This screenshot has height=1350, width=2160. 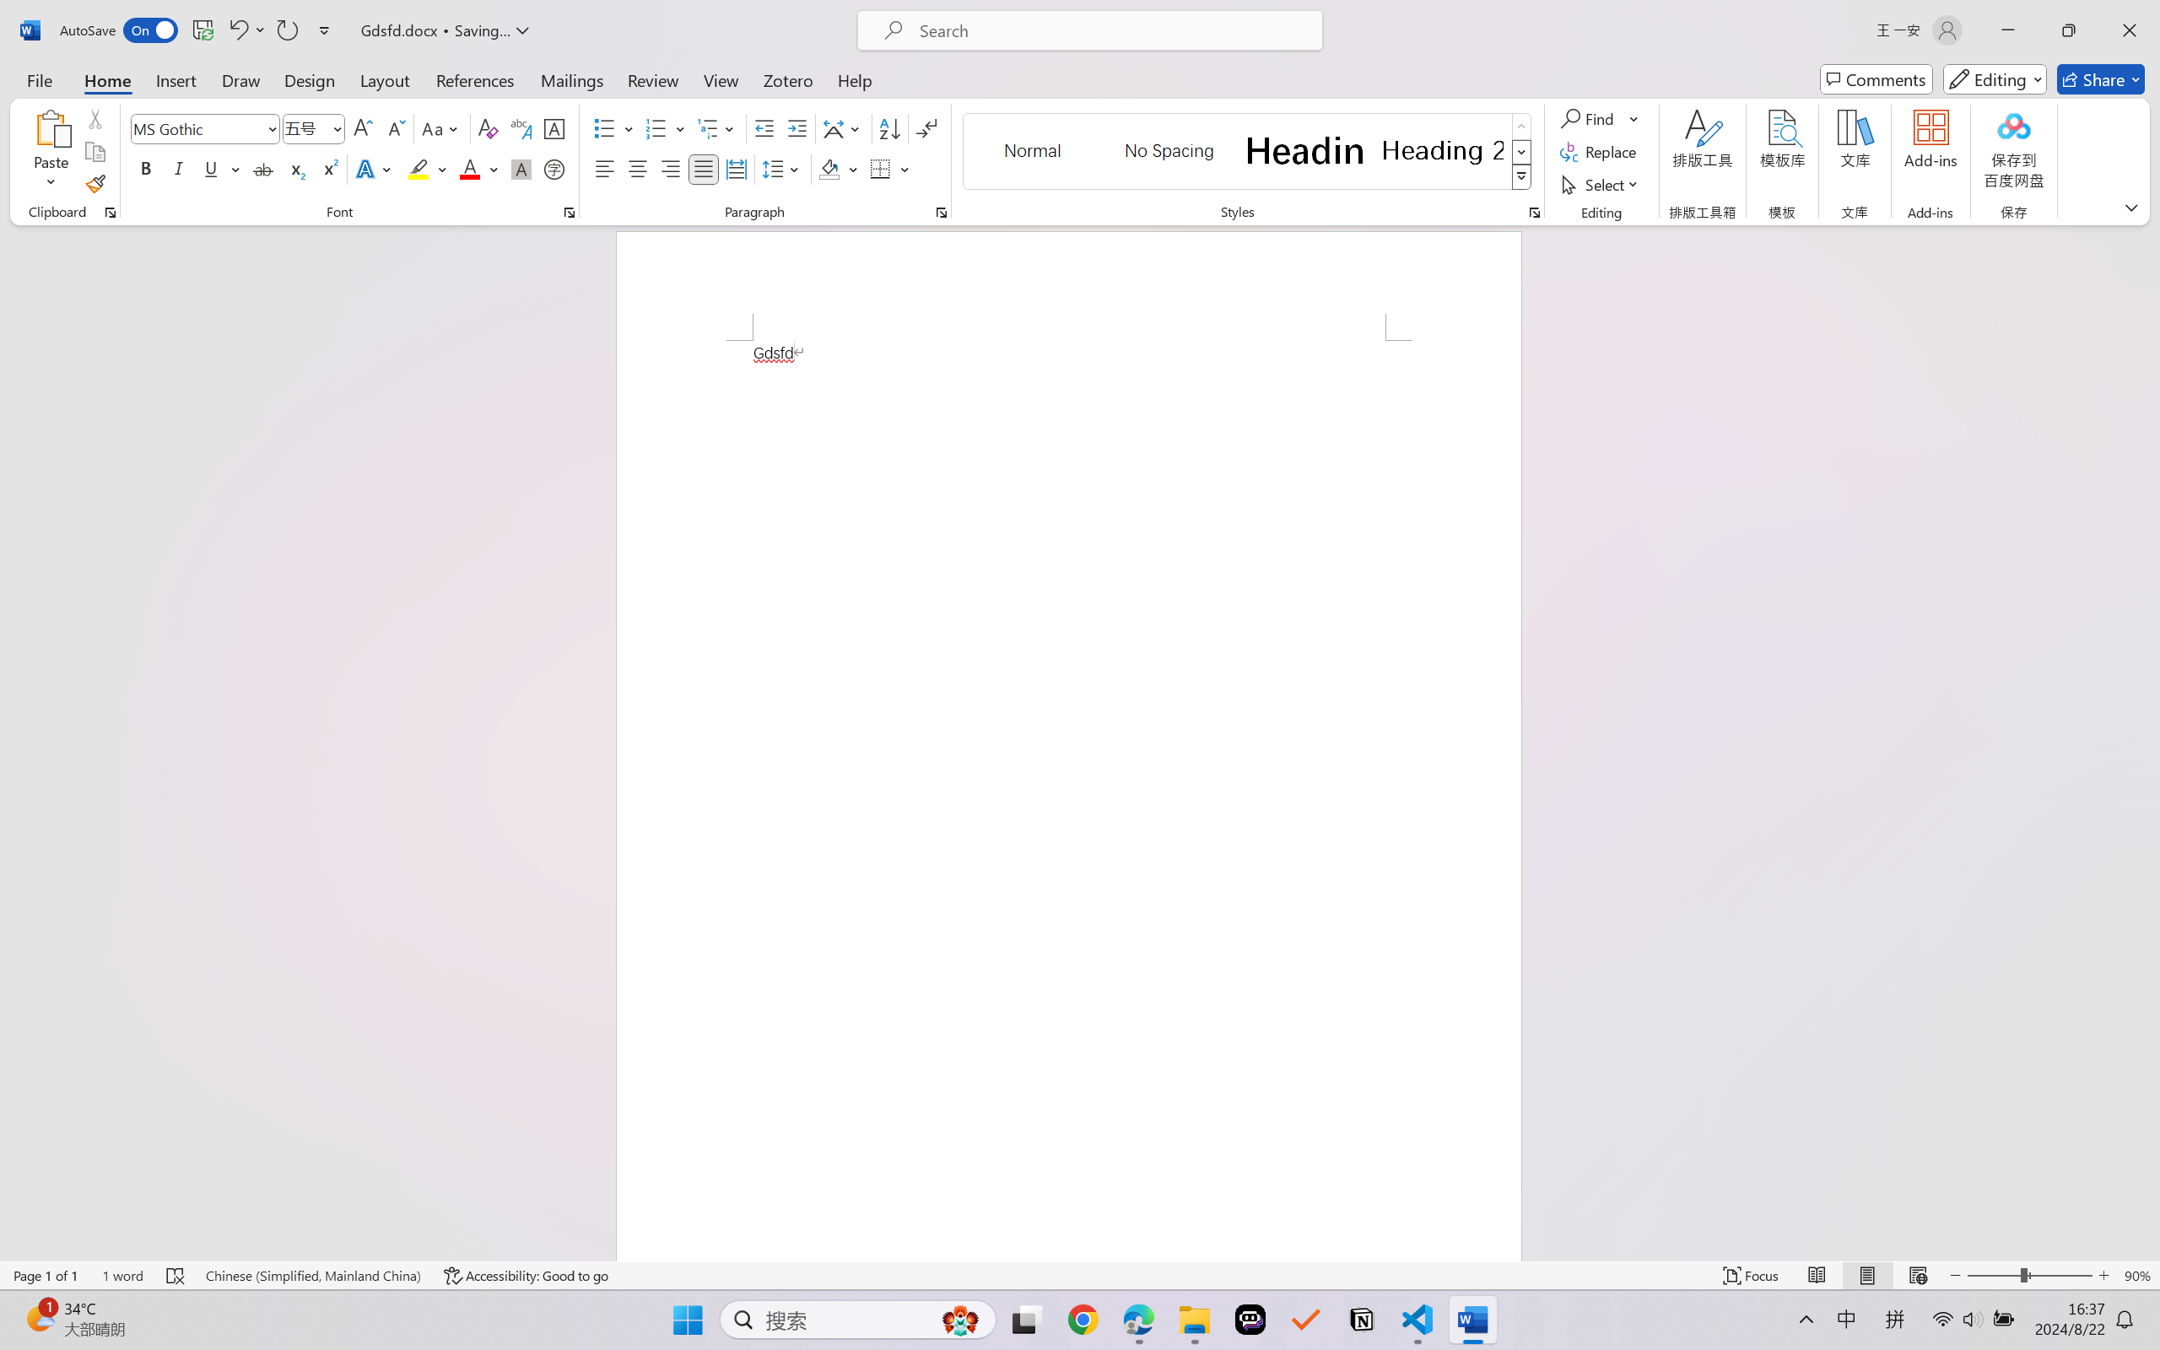 What do you see at coordinates (637, 169) in the screenshot?
I see `Center` at bounding box center [637, 169].